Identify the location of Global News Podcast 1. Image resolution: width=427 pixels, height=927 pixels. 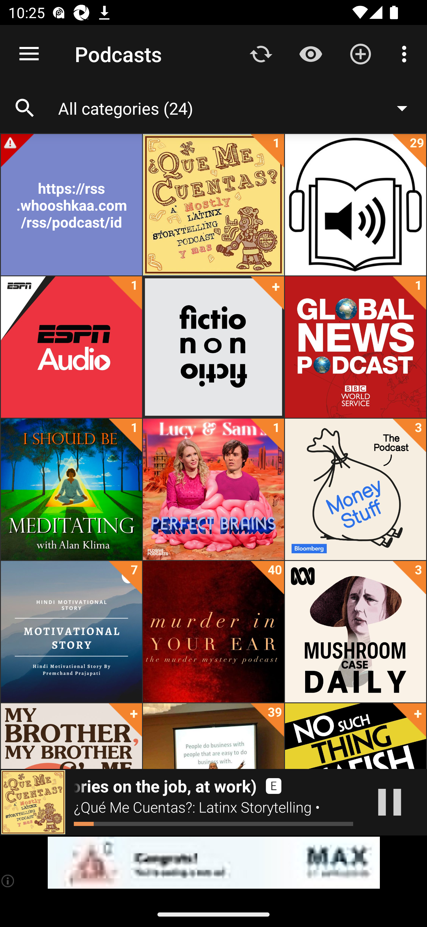
(355, 347).